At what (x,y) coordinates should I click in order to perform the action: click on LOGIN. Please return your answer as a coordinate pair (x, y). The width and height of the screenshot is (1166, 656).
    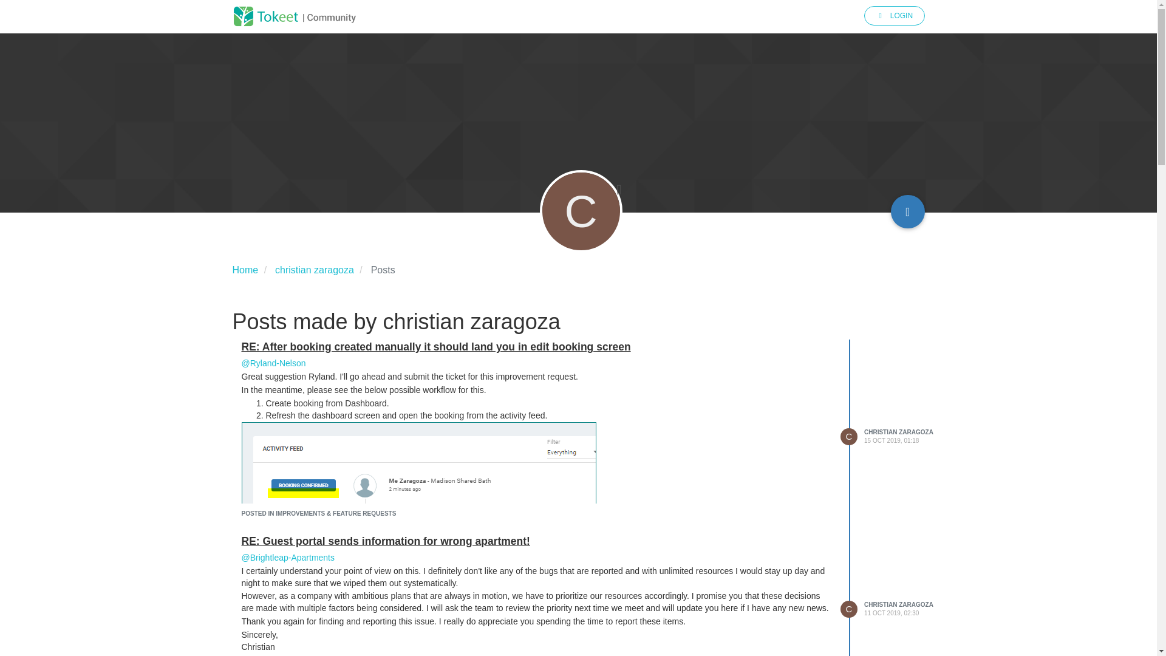
    Looking at the image, I should click on (894, 16).